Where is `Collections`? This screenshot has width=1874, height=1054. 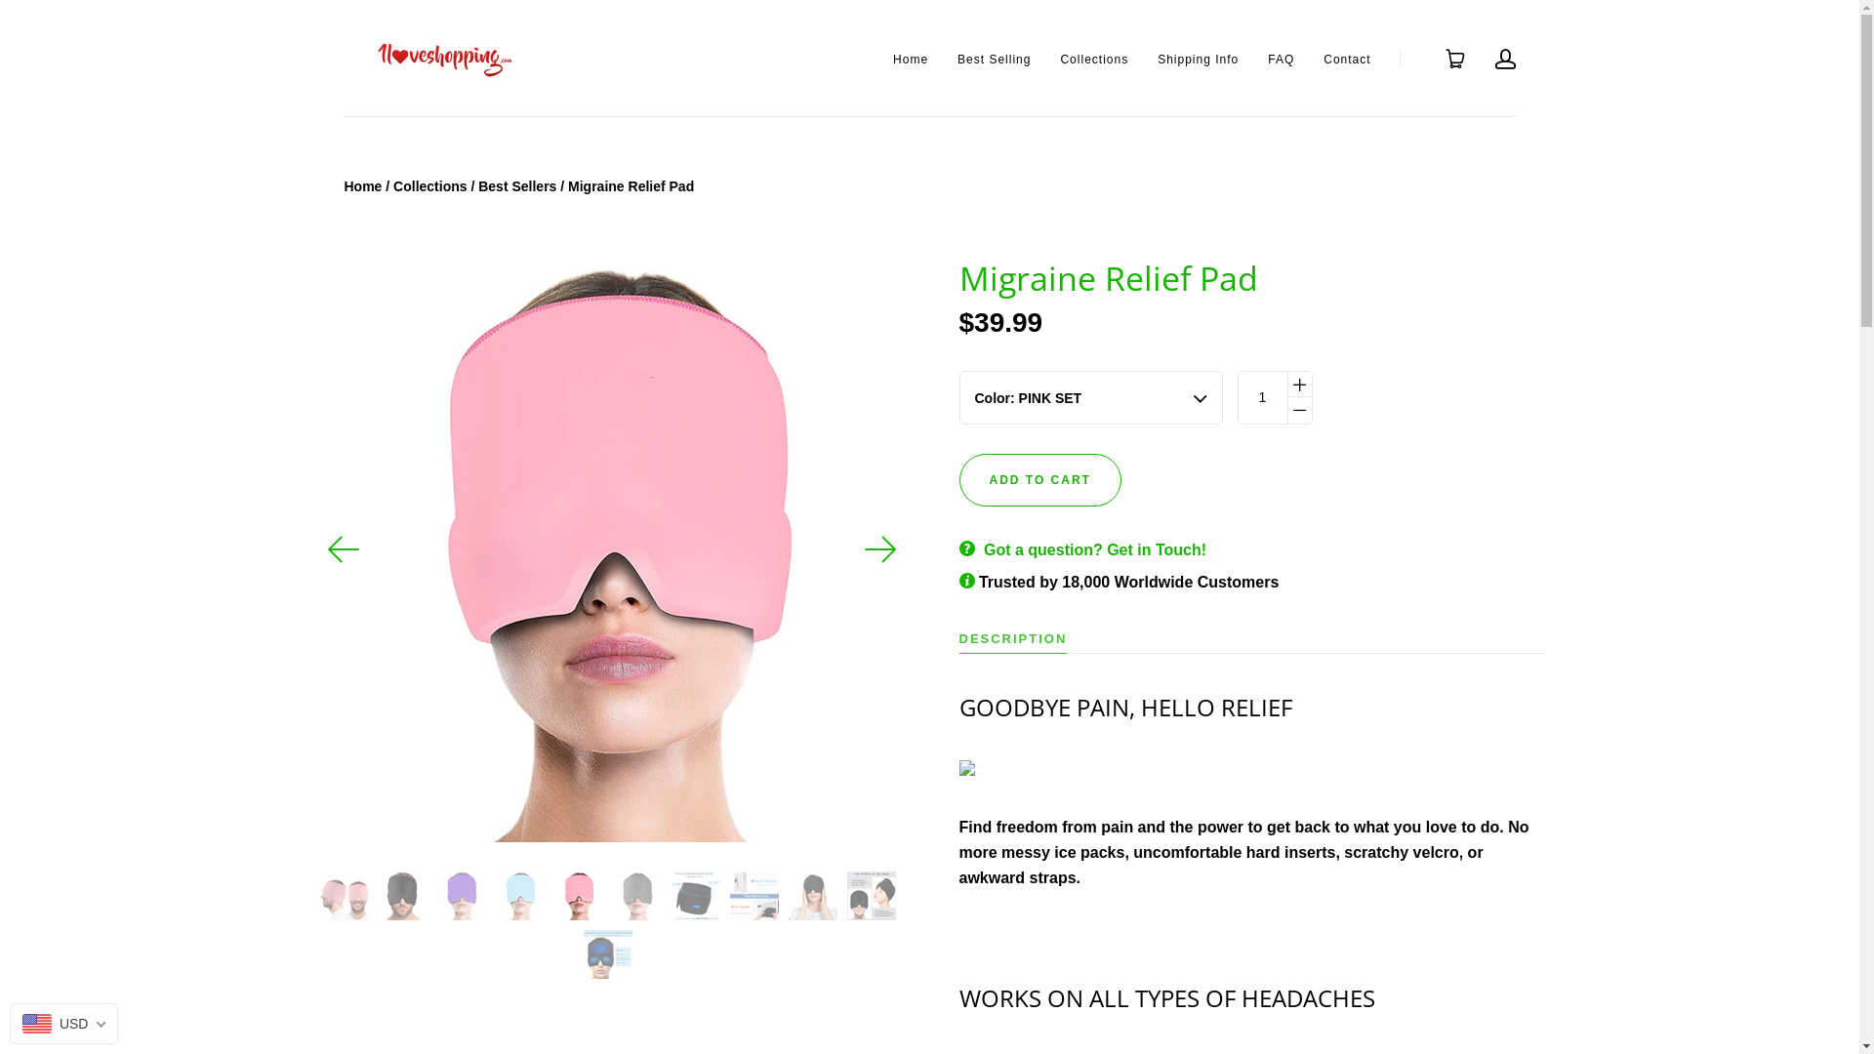
Collections is located at coordinates (429, 186).